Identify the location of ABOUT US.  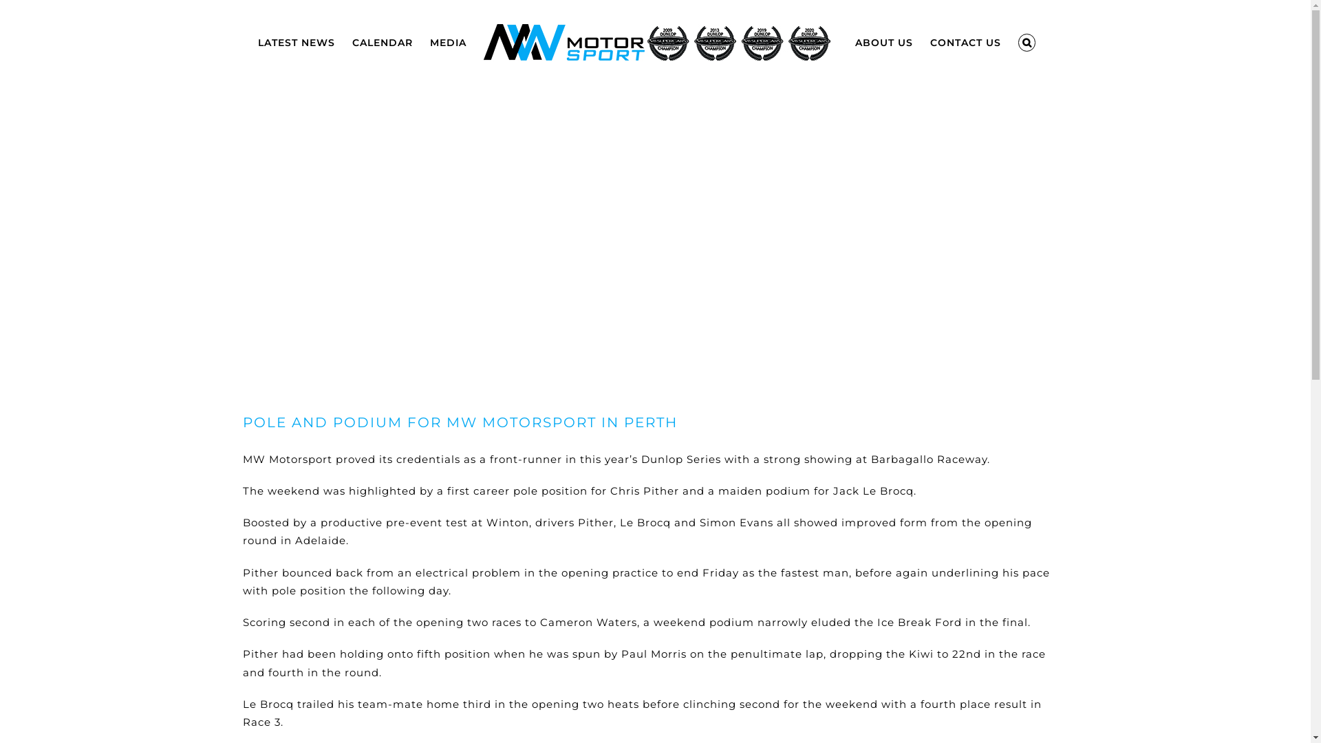
(884, 38).